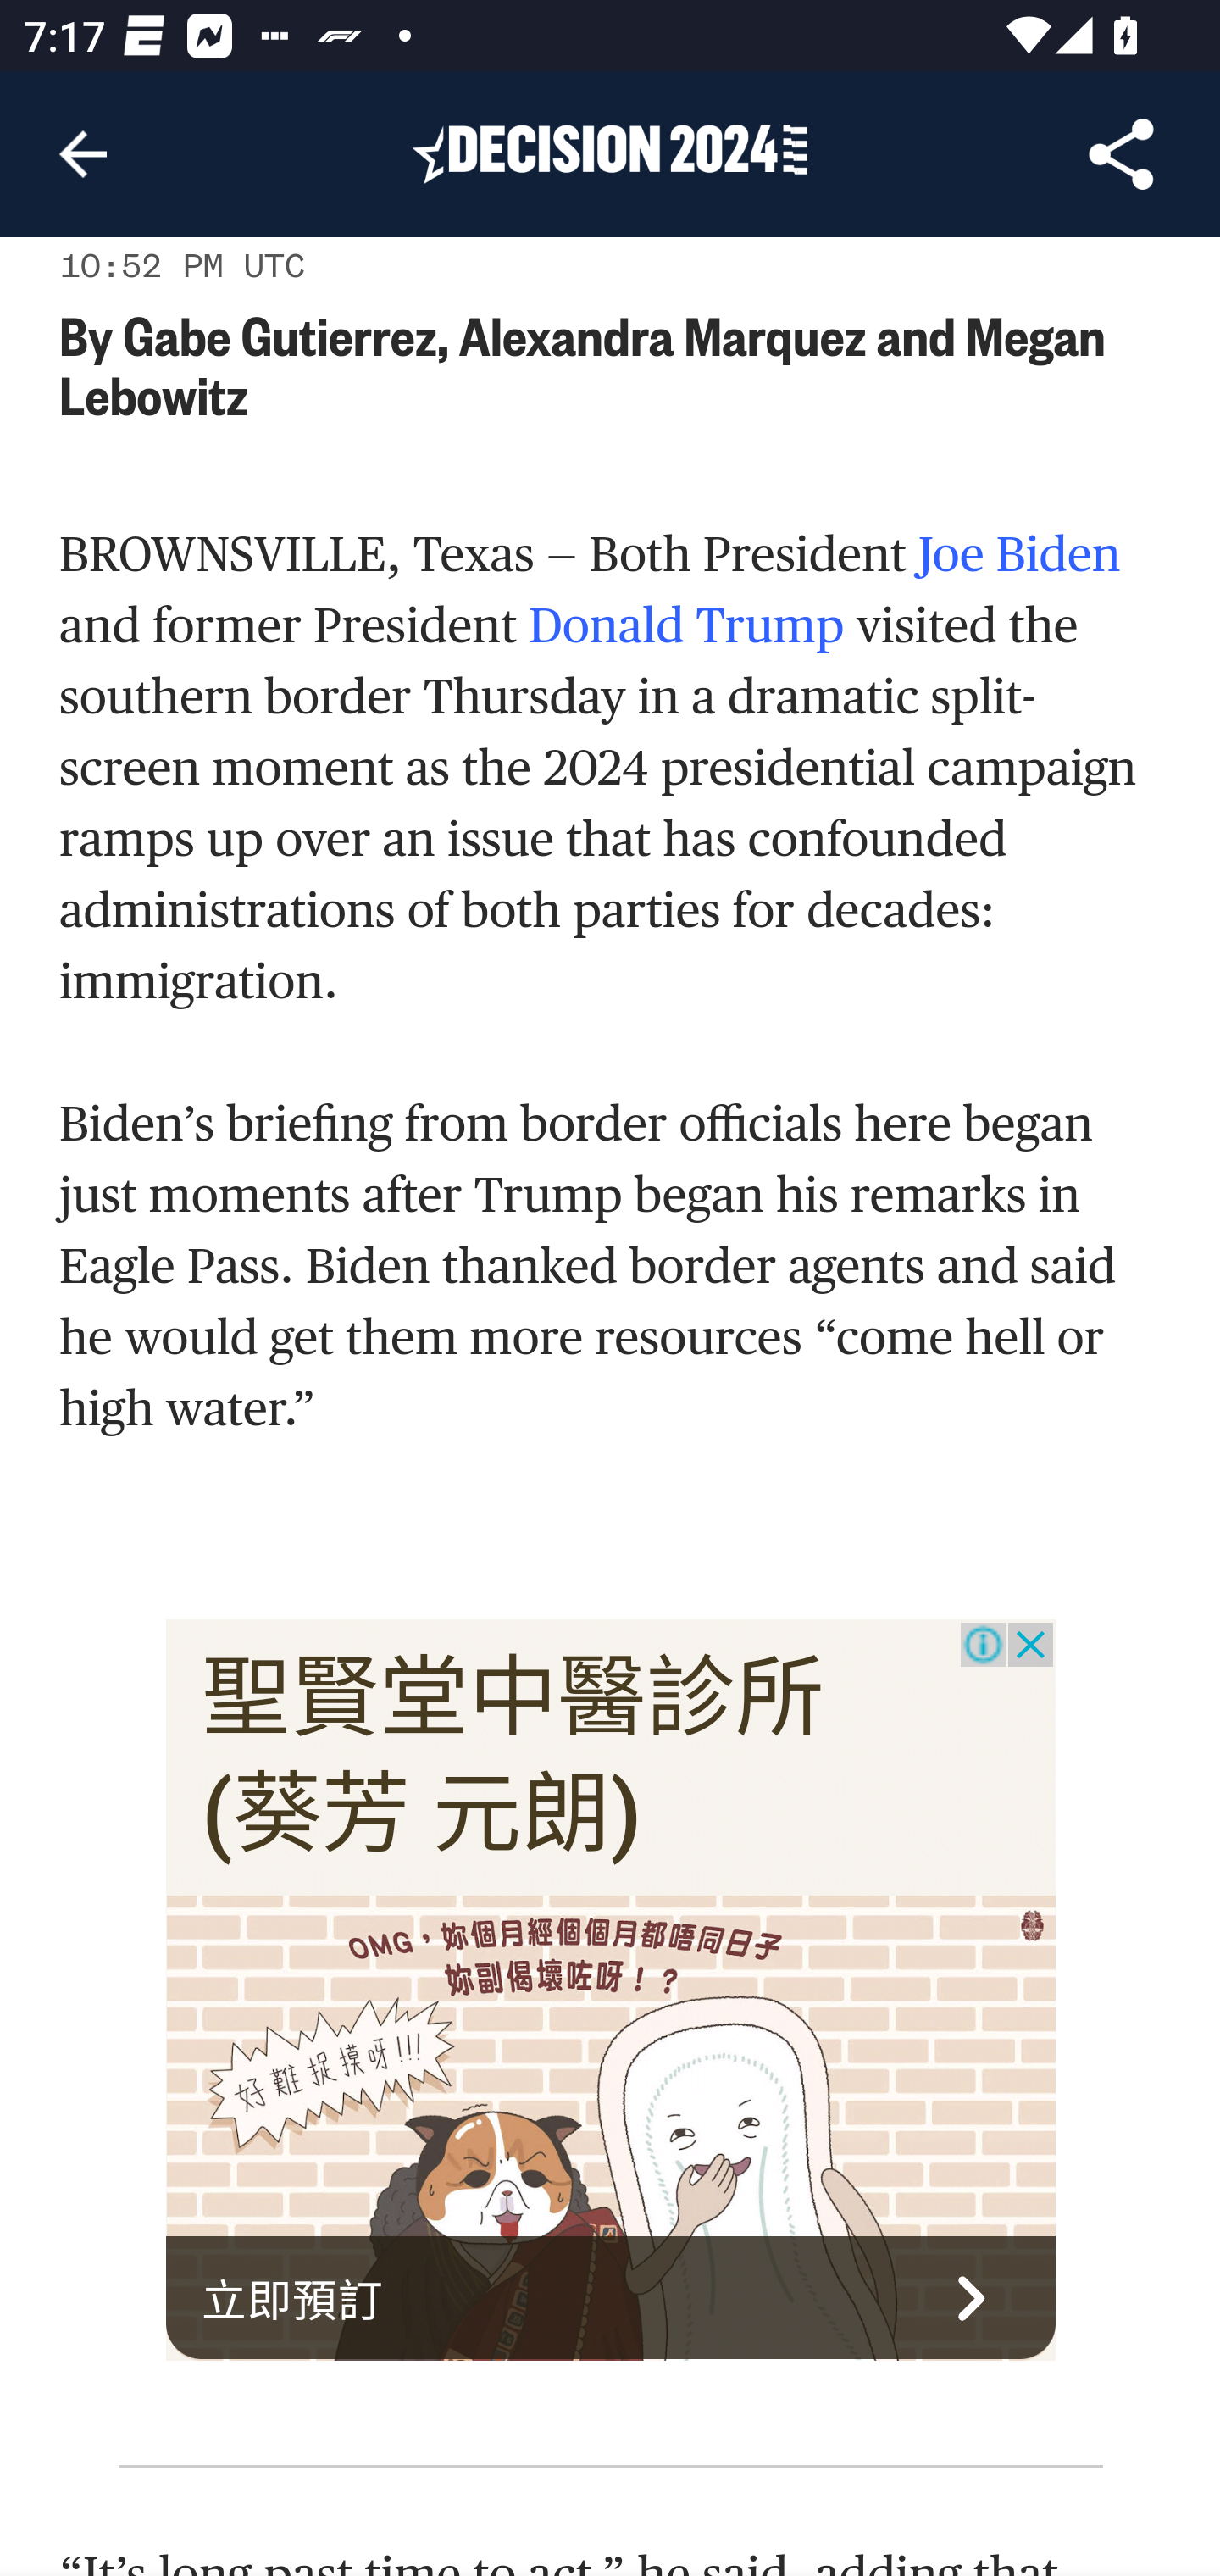 This screenshot has width=1220, height=2576. I want to click on Megan Lebowitz, so click(584, 365).